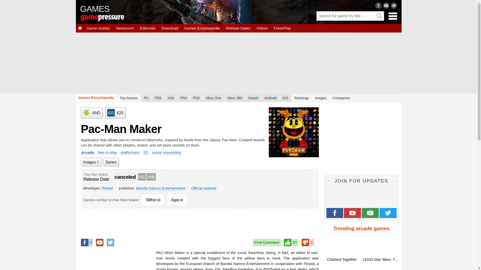 The image size is (481, 270). I want to click on Videos, so click(262, 28).